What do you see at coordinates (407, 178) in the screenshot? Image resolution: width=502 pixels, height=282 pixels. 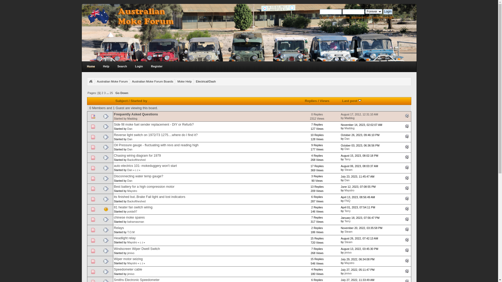 I see `Last post` at bounding box center [407, 178].